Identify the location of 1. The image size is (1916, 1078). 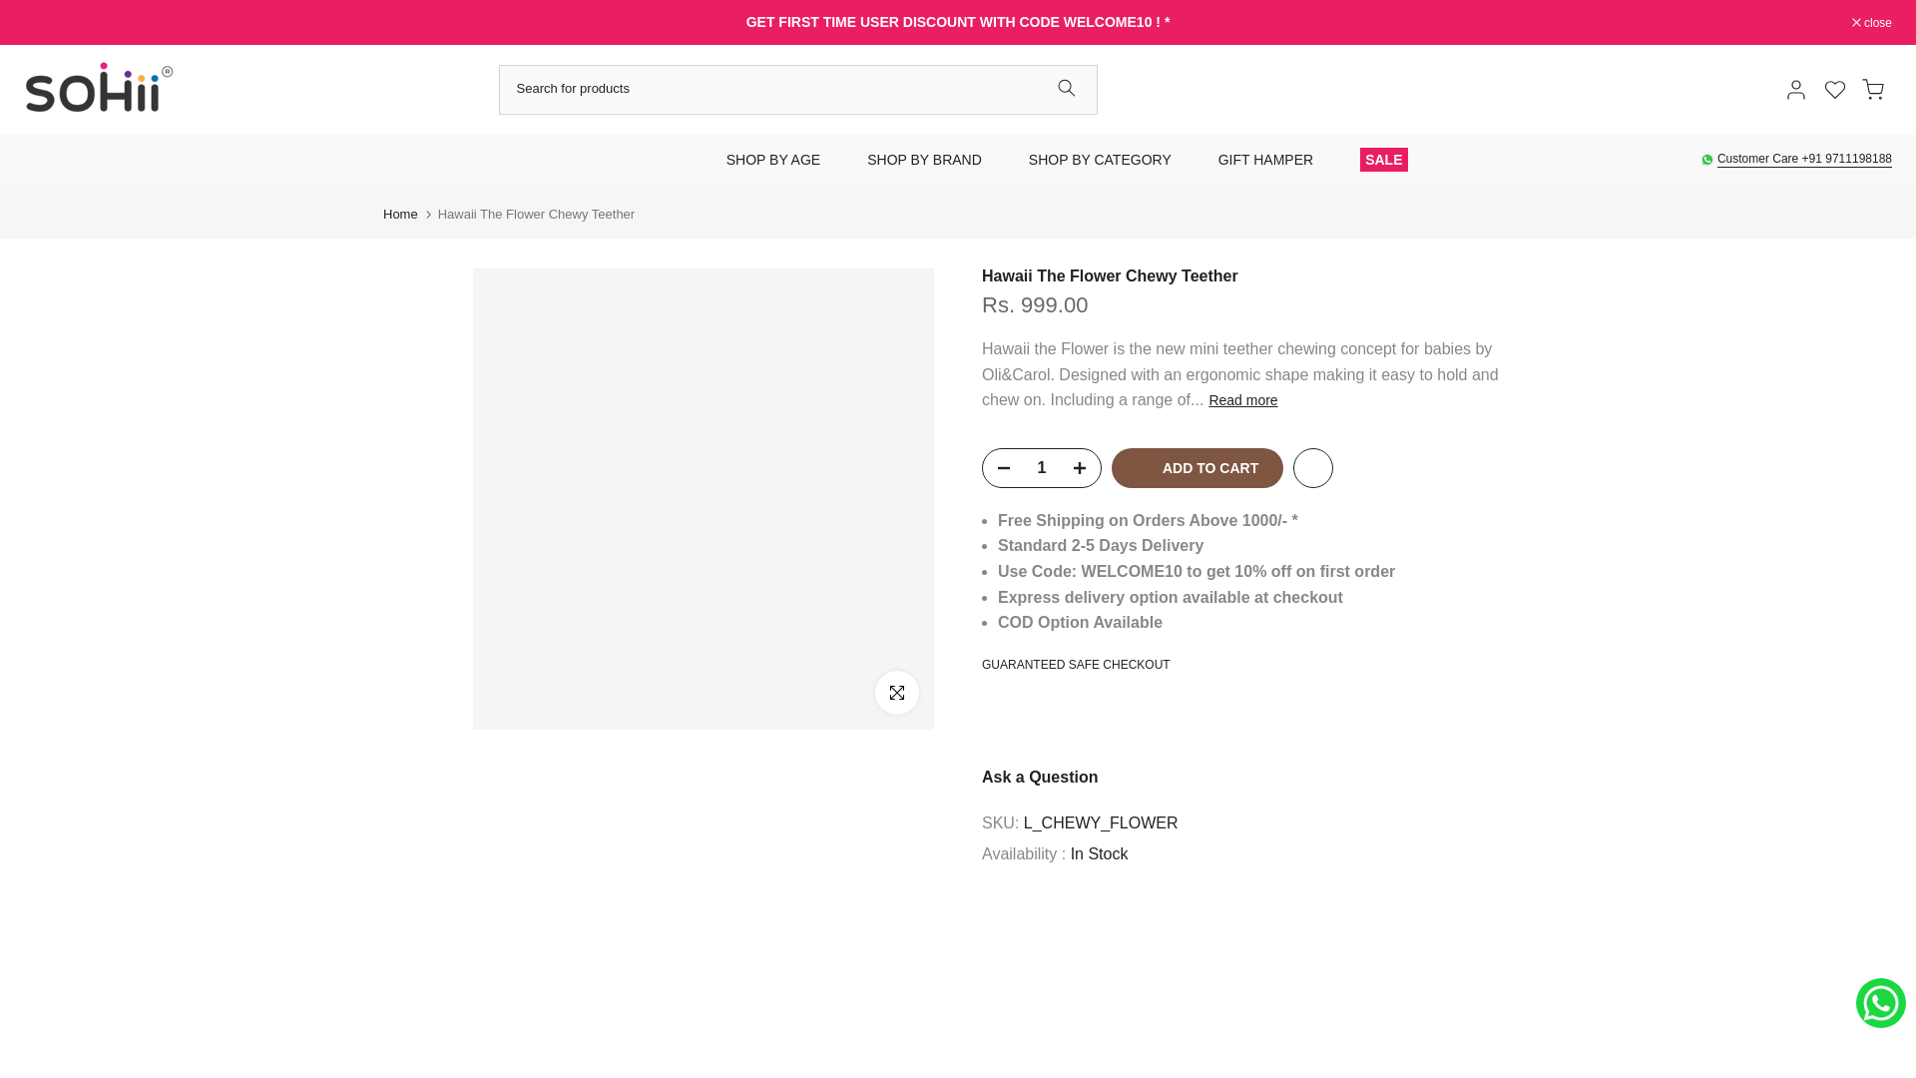
(1041, 468).